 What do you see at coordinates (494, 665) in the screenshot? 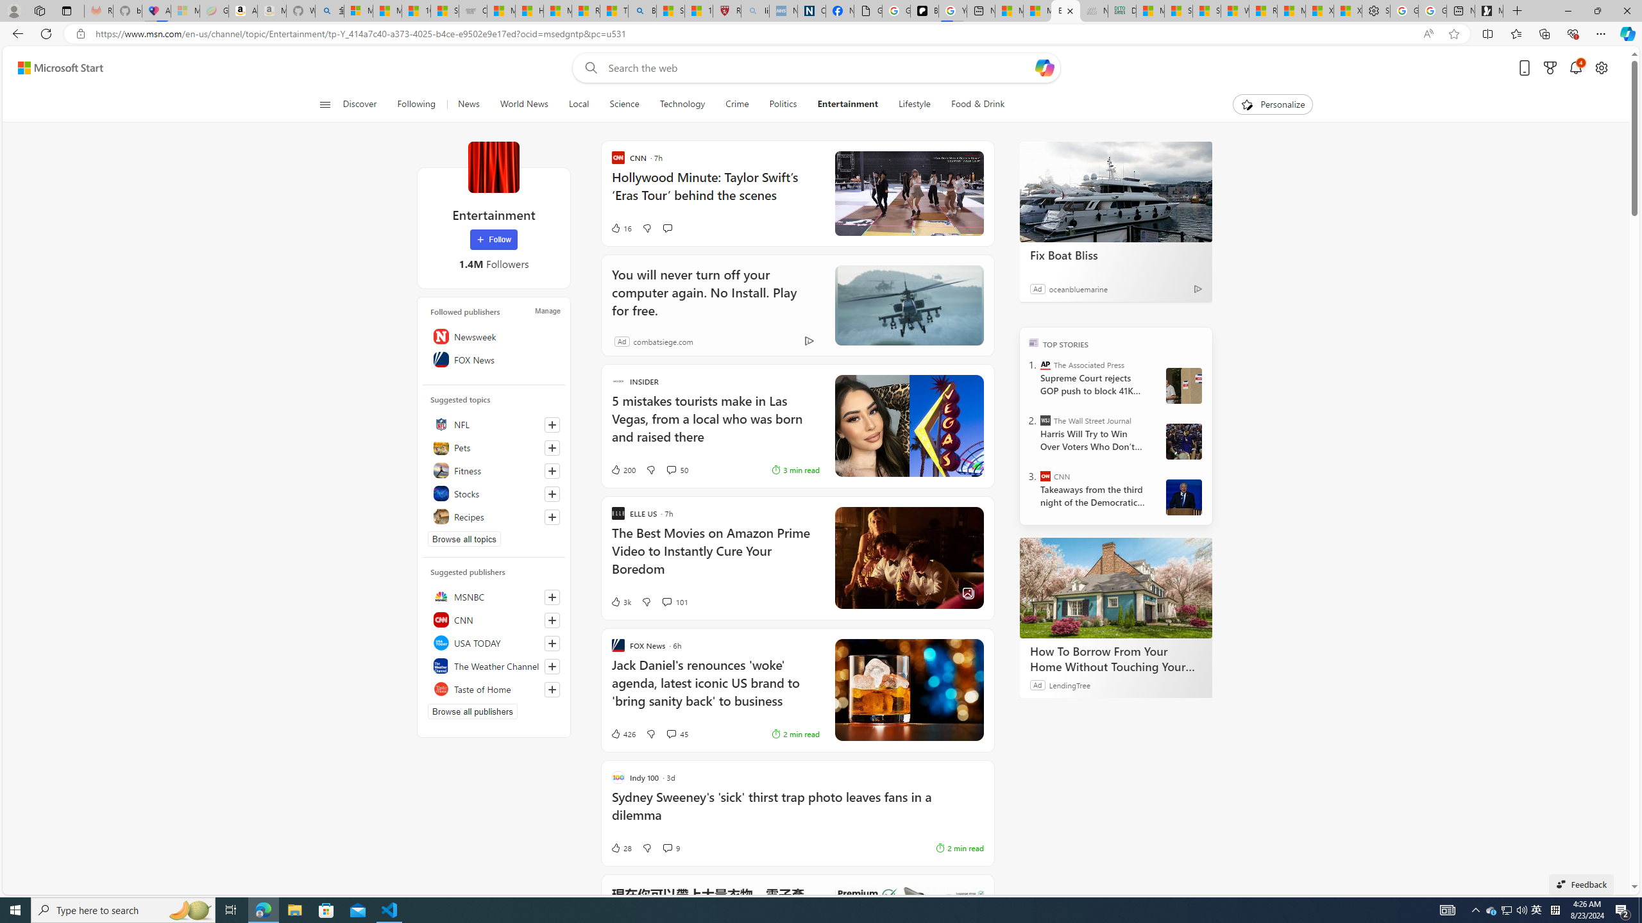
I see `The Weather Channel` at bounding box center [494, 665].